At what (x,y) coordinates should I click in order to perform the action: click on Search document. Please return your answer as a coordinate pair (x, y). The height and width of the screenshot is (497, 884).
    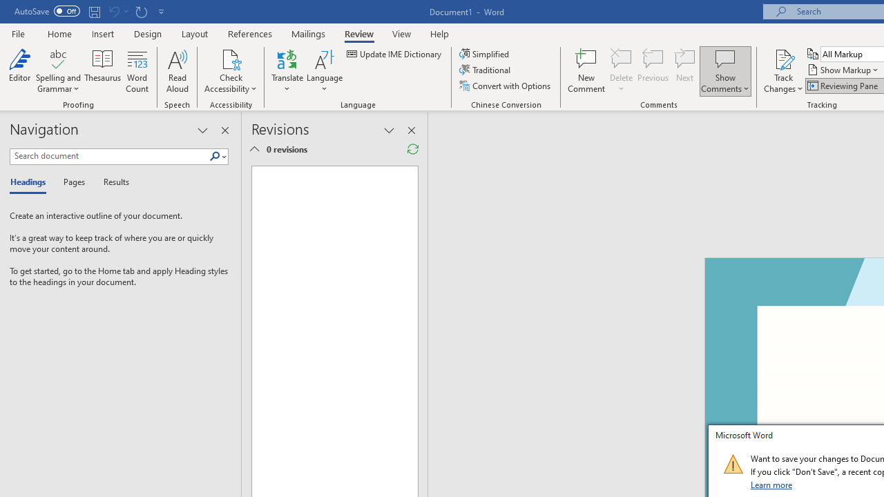
    Looking at the image, I should click on (109, 156).